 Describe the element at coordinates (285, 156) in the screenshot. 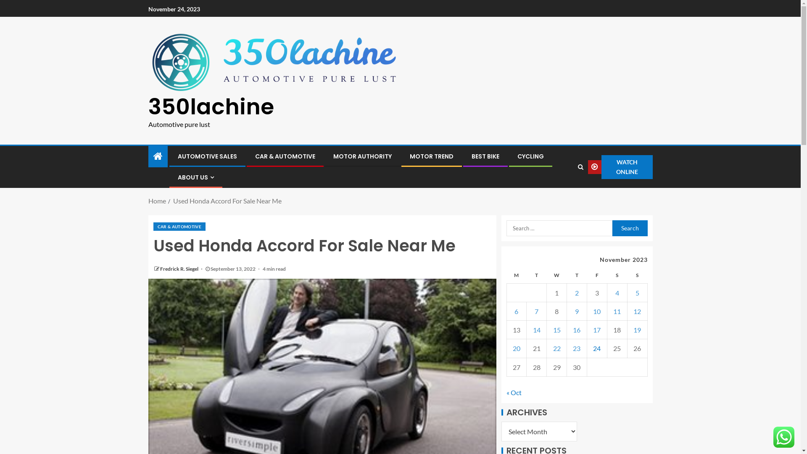

I see `CAR & AUTOMOTIVE` at that location.